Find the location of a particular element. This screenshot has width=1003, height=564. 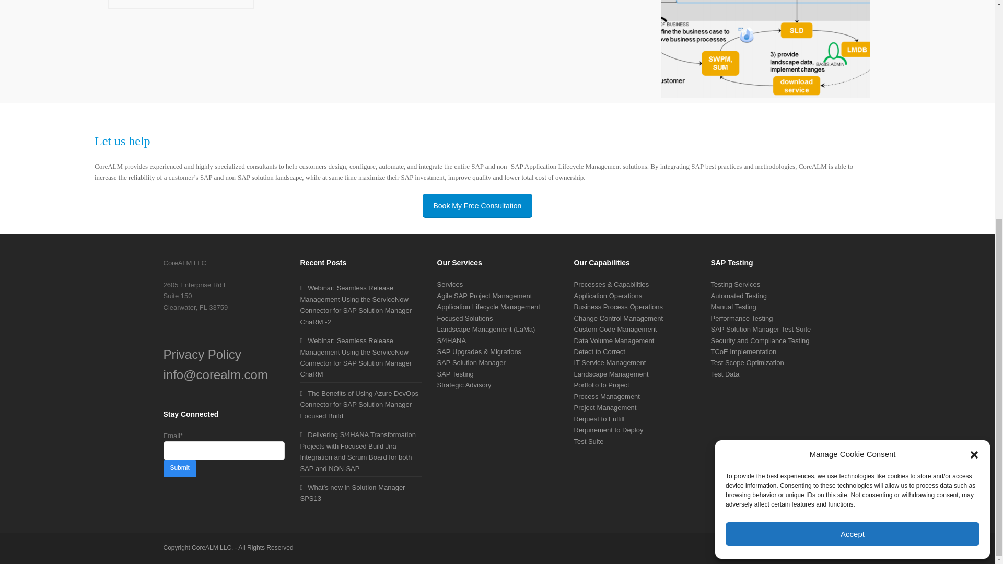

Submit is located at coordinates (179, 468).